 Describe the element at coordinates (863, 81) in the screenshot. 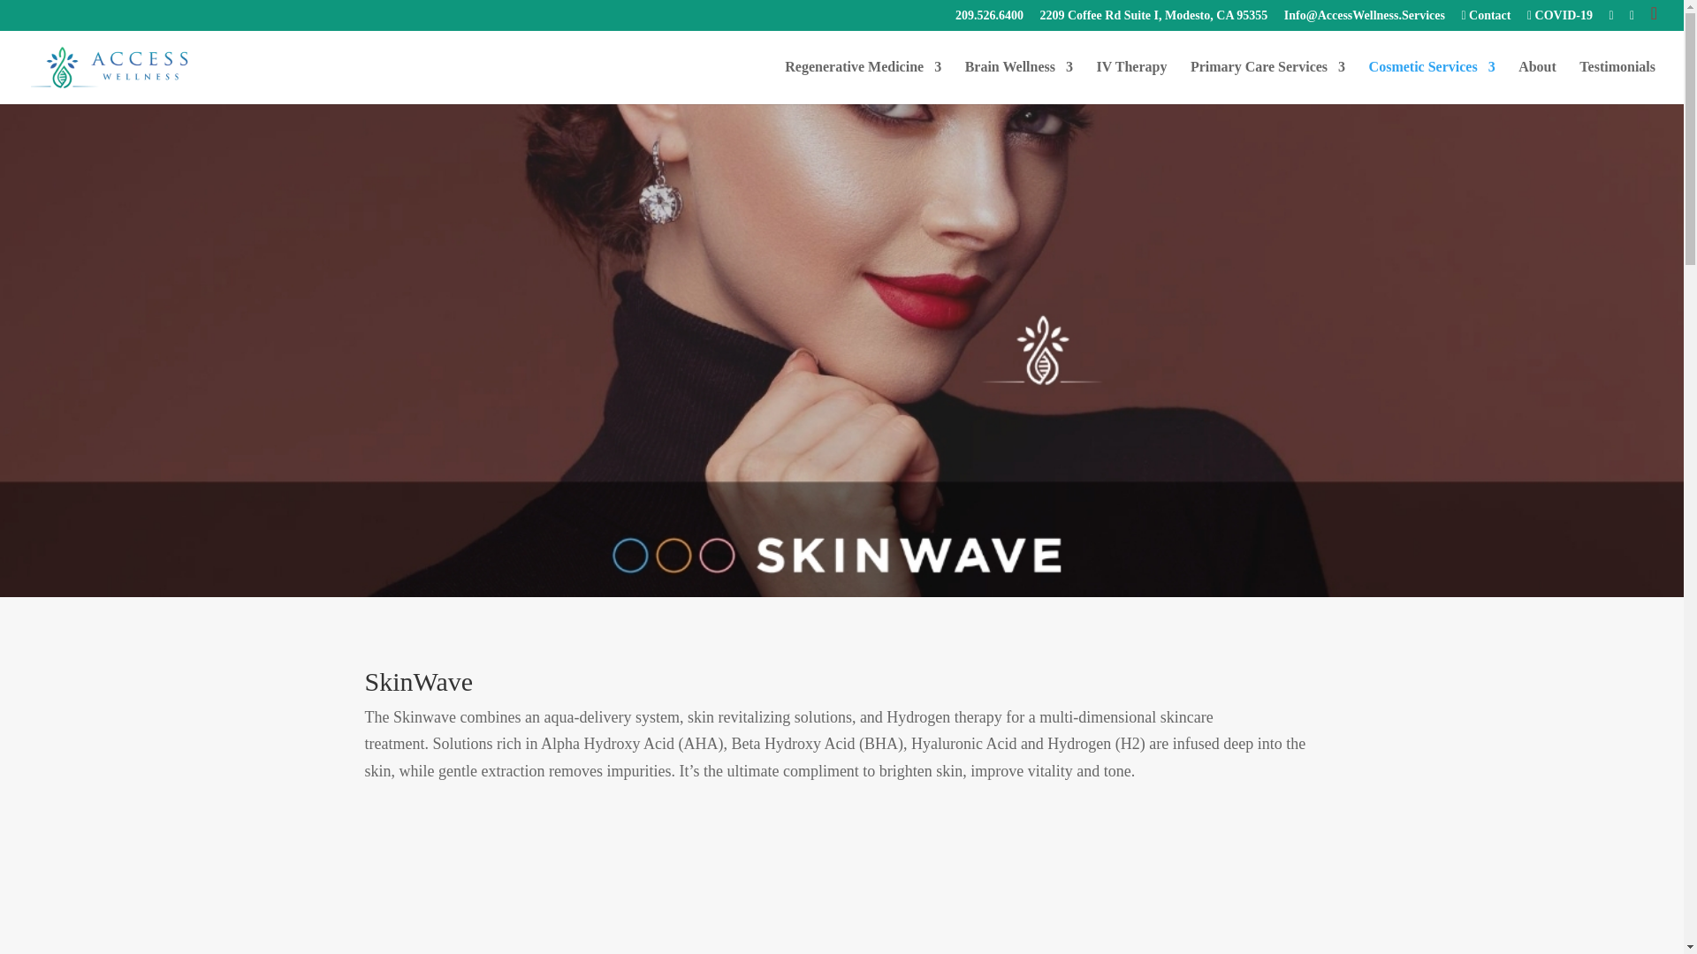

I see `Regenerative Medicine` at that location.